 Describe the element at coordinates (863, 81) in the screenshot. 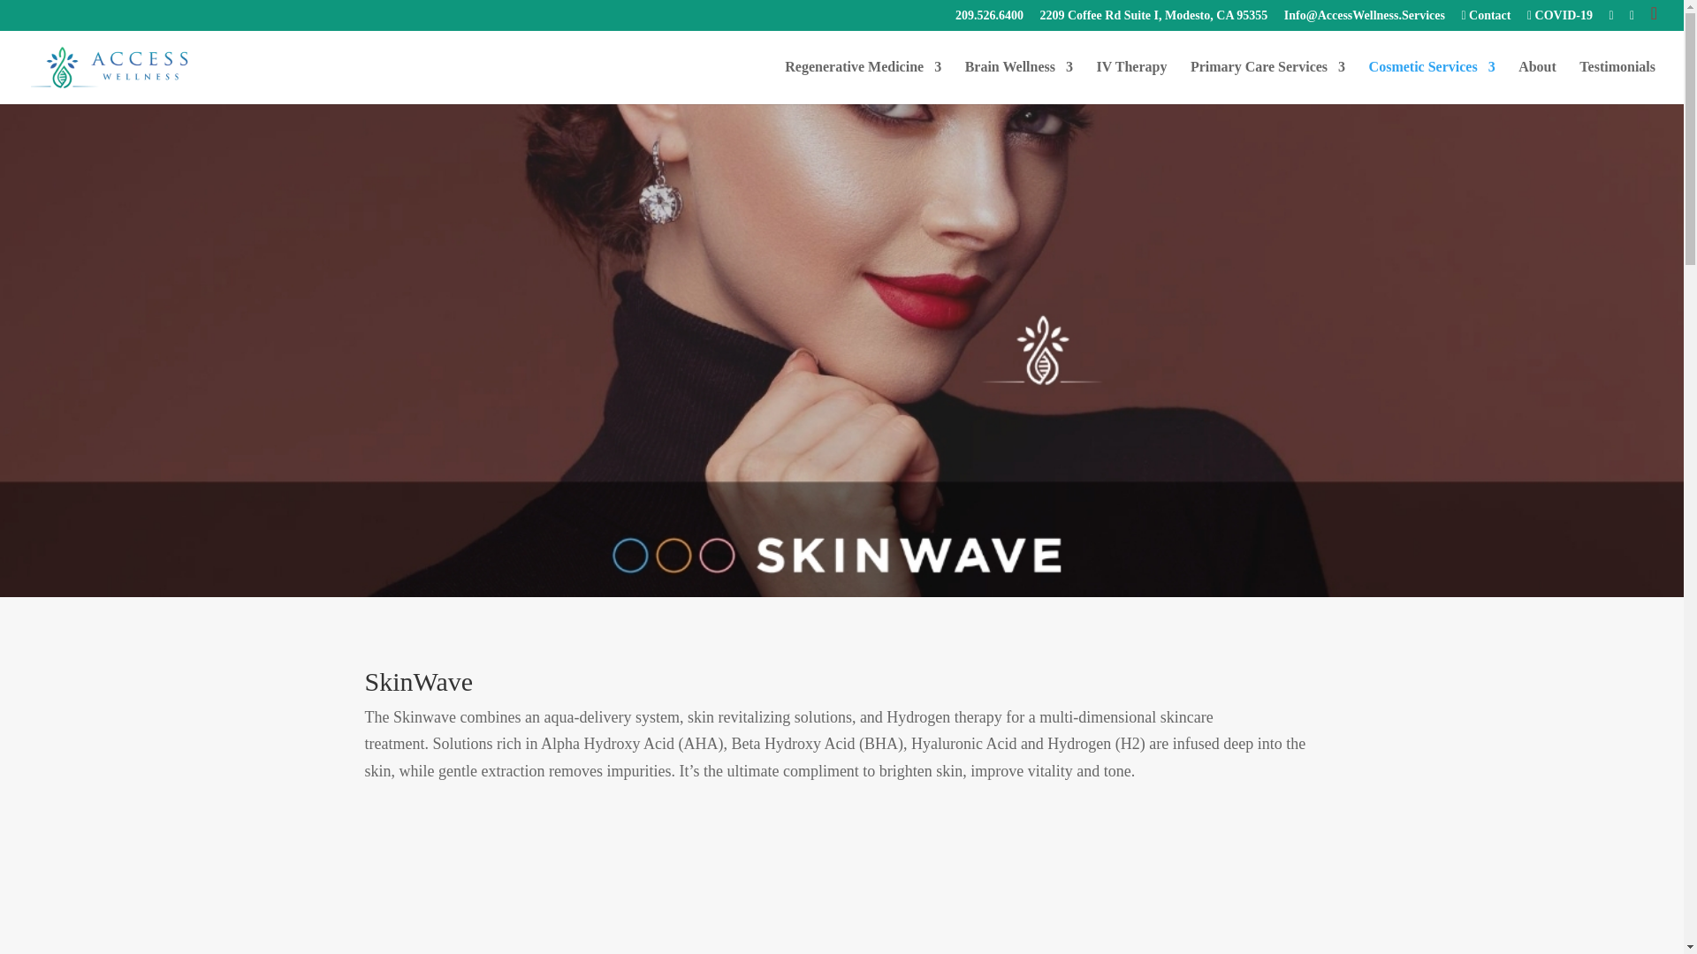

I see `Regenerative Medicine` at that location.